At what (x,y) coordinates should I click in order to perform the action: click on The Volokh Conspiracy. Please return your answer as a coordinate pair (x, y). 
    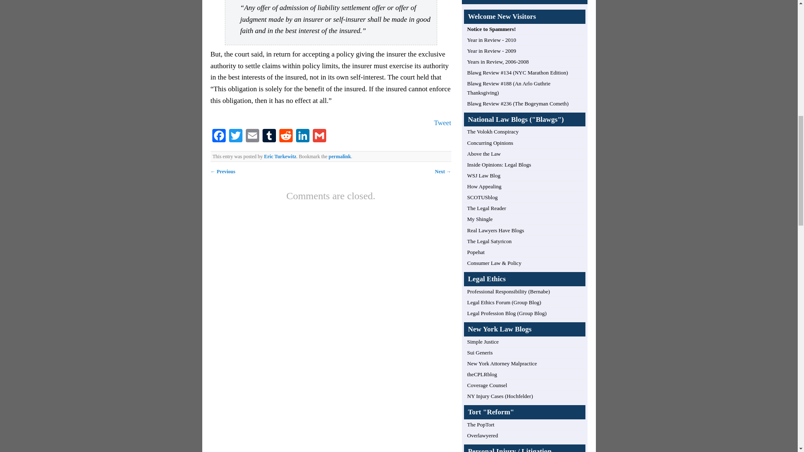
    Looking at the image, I should click on (492, 131).